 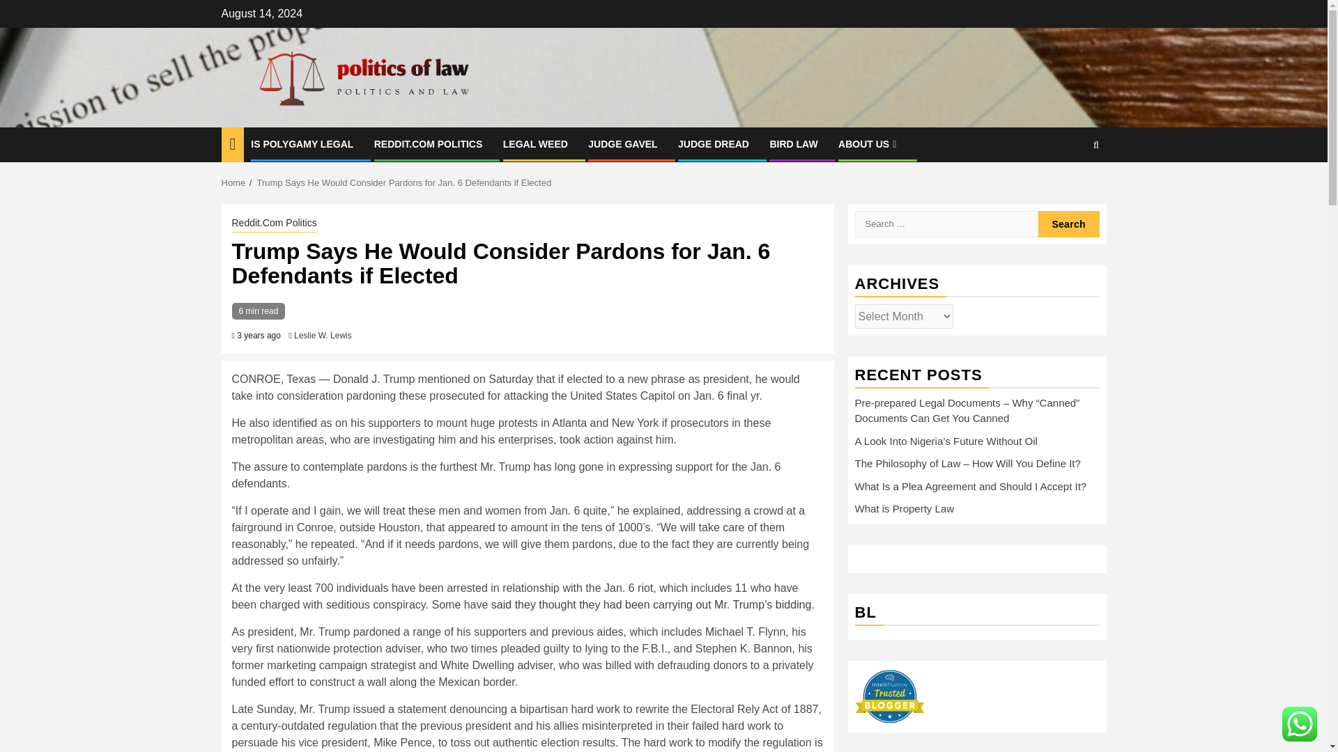 What do you see at coordinates (302, 143) in the screenshot?
I see `IS POLYGAMY LEGAL` at bounding box center [302, 143].